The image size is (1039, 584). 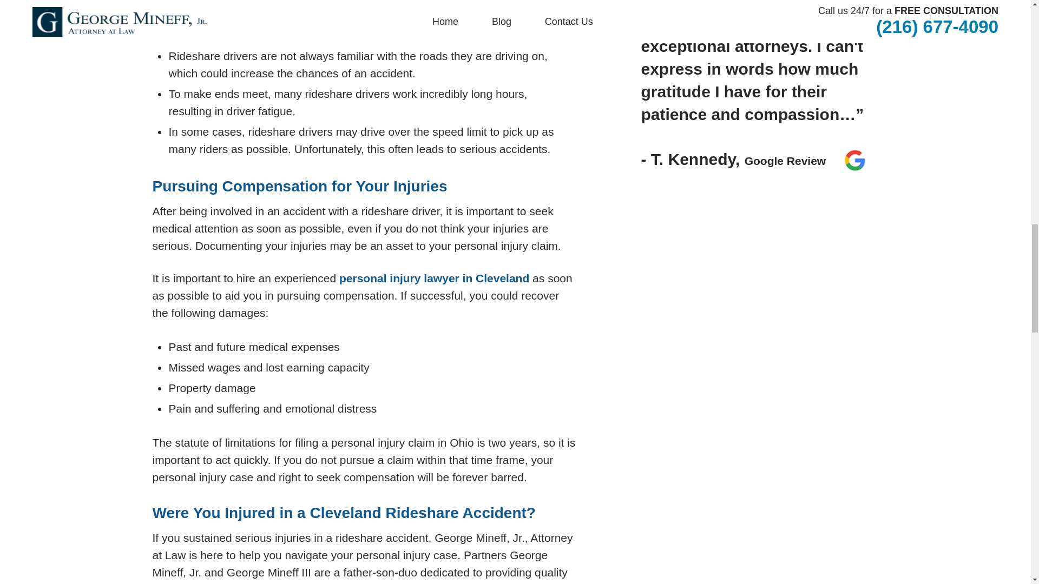 What do you see at coordinates (434, 278) in the screenshot?
I see `personal injury lawyer in Cleveland` at bounding box center [434, 278].